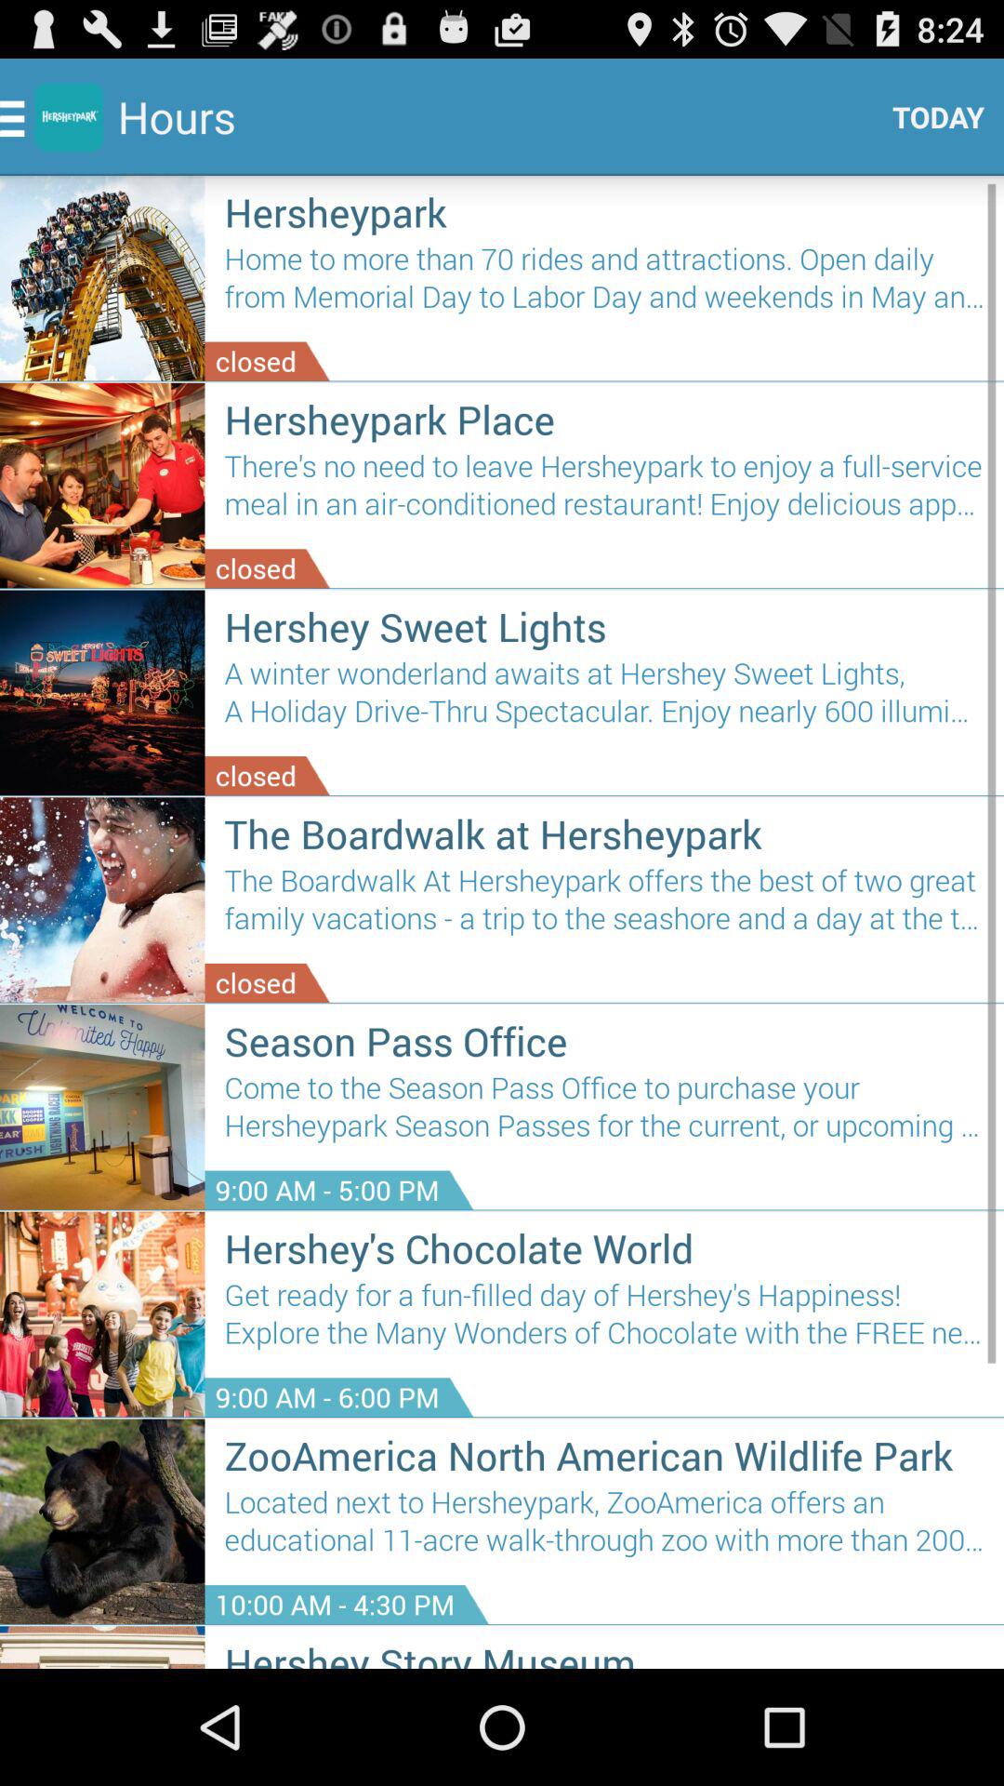 The image size is (1004, 1786). What do you see at coordinates (931, 117) in the screenshot?
I see `turn on the app to the right of the hours icon` at bounding box center [931, 117].